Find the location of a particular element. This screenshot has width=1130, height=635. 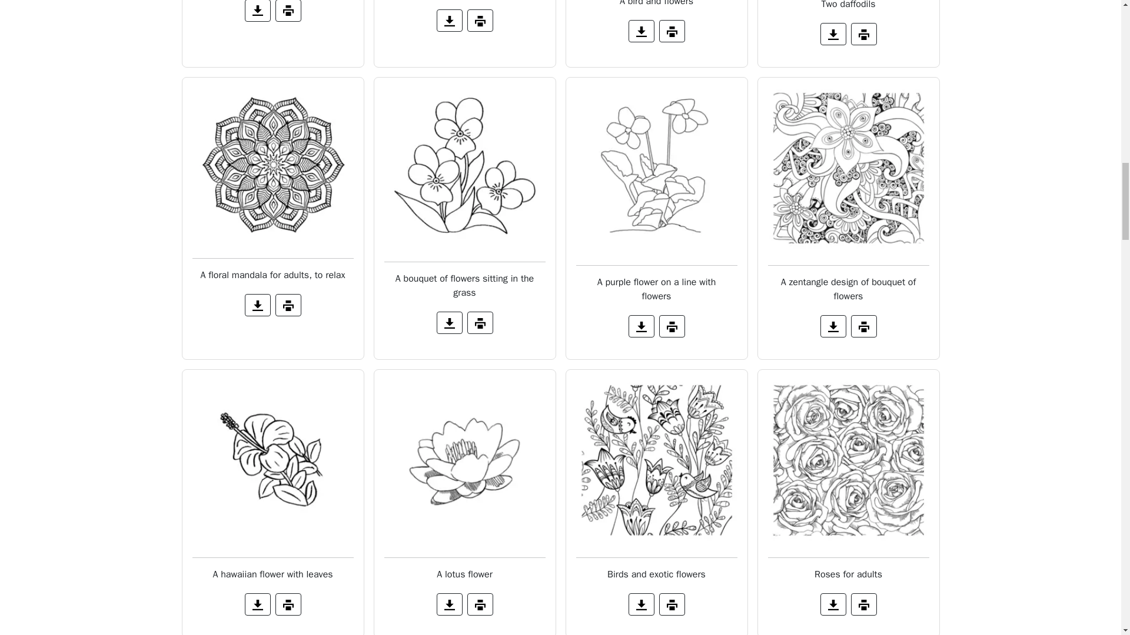

Print the coloring page is located at coordinates (480, 21).